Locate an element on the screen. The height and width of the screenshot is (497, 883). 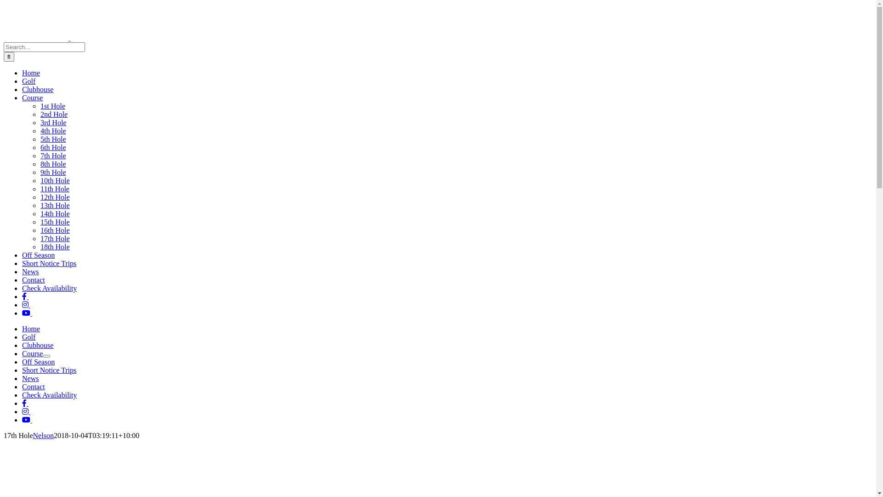
4th Hole is located at coordinates (53, 131).